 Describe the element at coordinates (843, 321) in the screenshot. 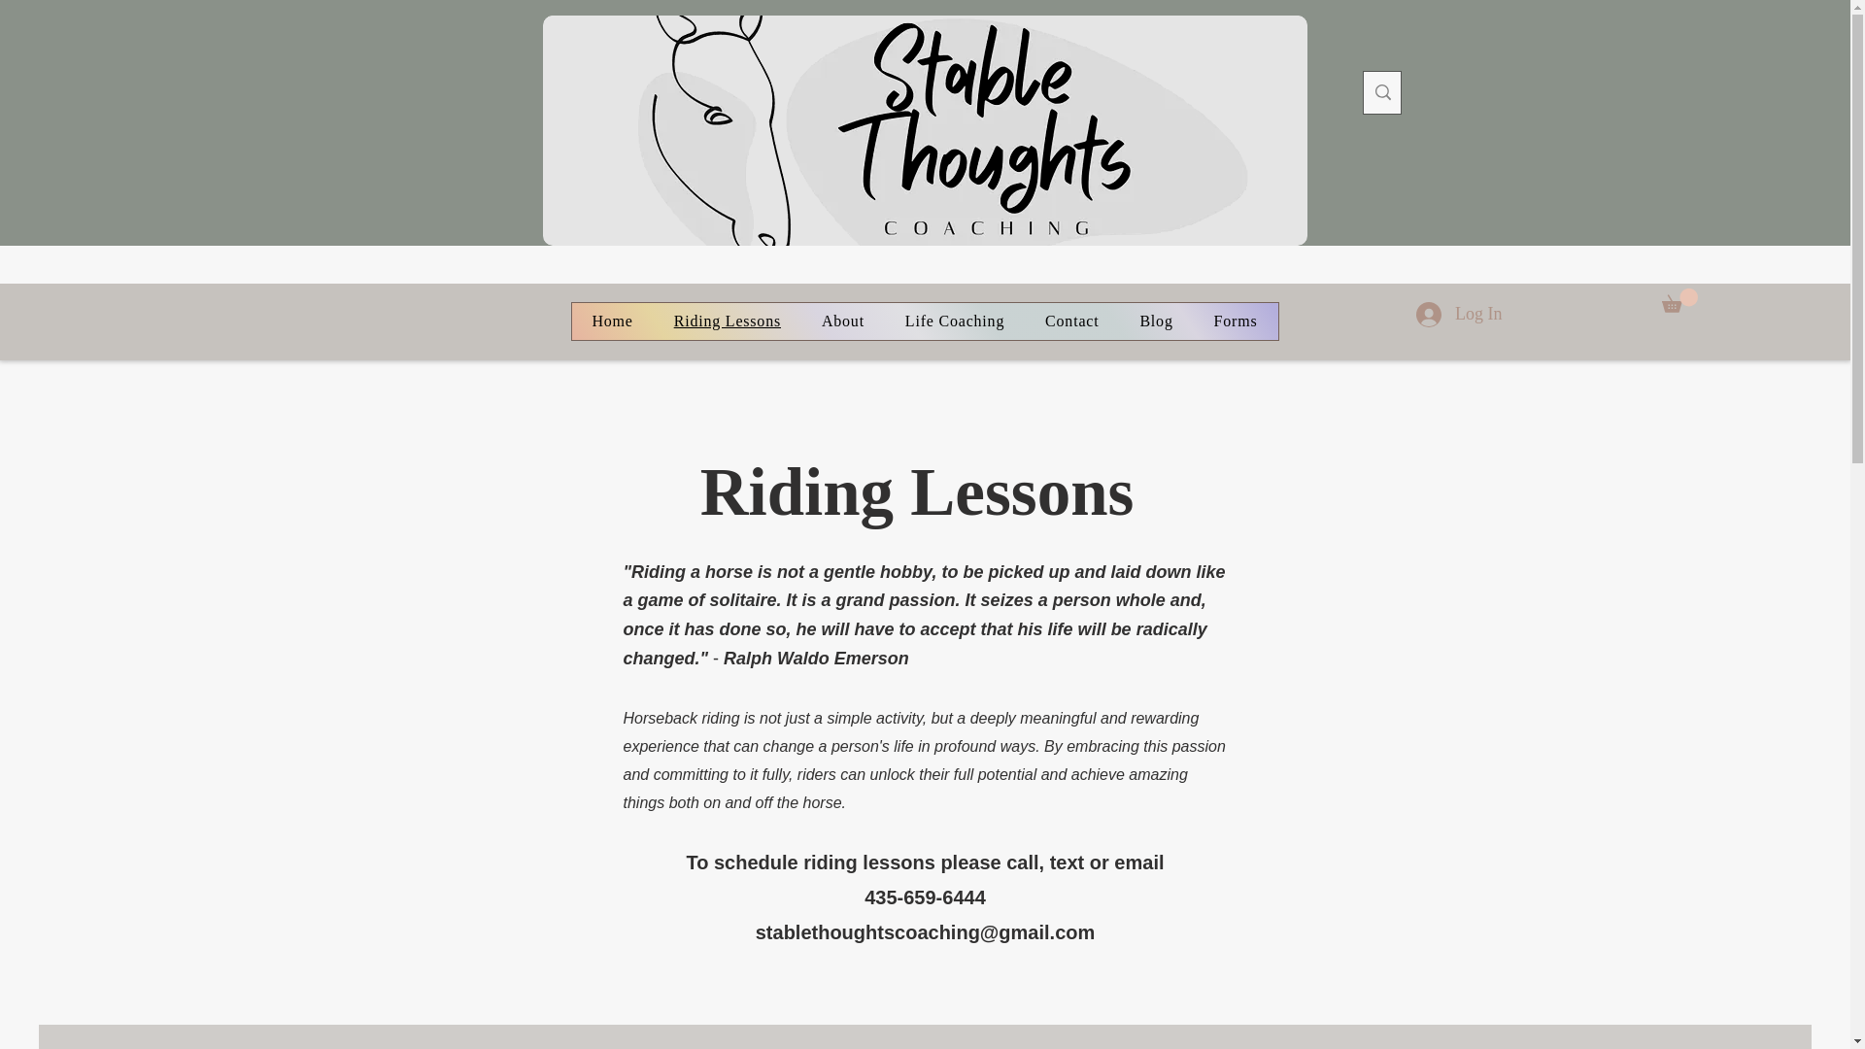

I see `About` at that location.